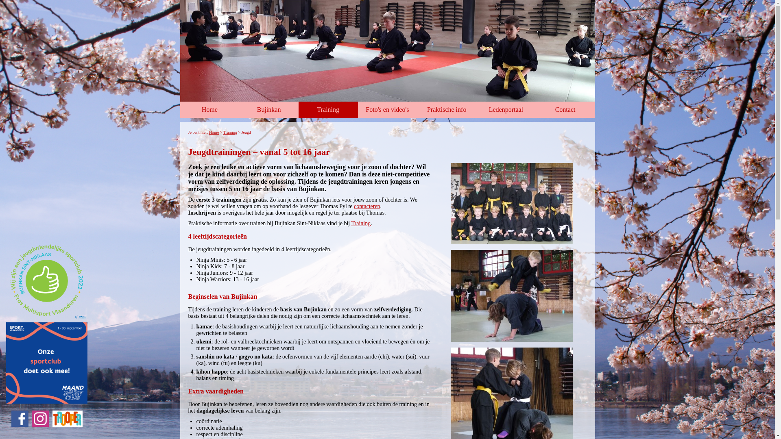  What do you see at coordinates (269, 110) in the screenshot?
I see `Bujinkan` at bounding box center [269, 110].